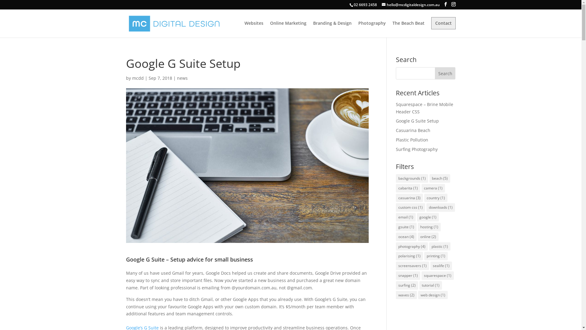 This screenshot has height=330, width=586. What do you see at coordinates (418, 121) in the screenshot?
I see `Google G Suite Setup` at bounding box center [418, 121].